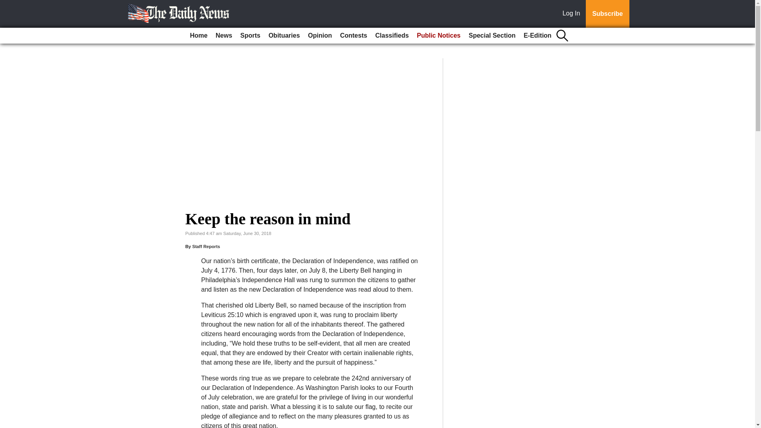  Describe the element at coordinates (438, 36) in the screenshot. I see `Public Notices` at that location.